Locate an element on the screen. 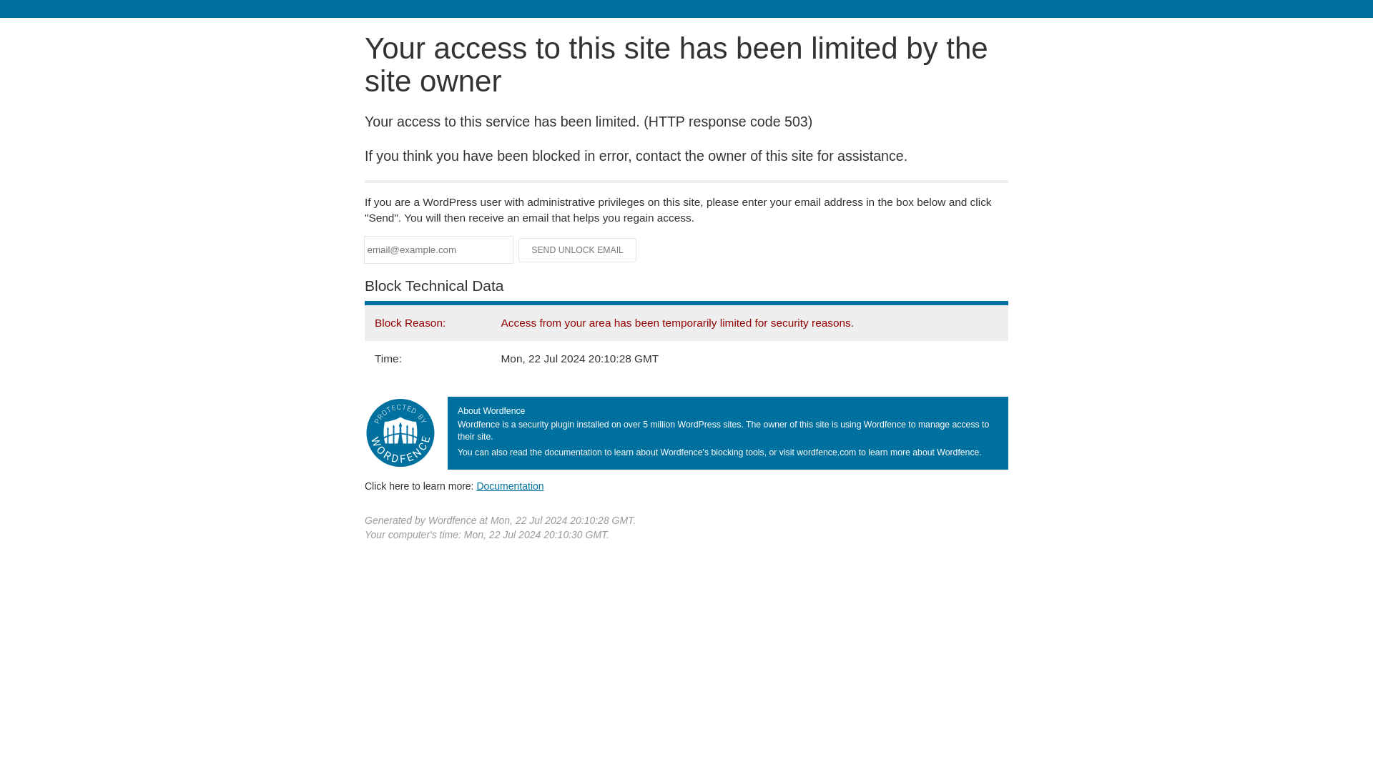  Send Unlock Email is located at coordinates (578, 250).